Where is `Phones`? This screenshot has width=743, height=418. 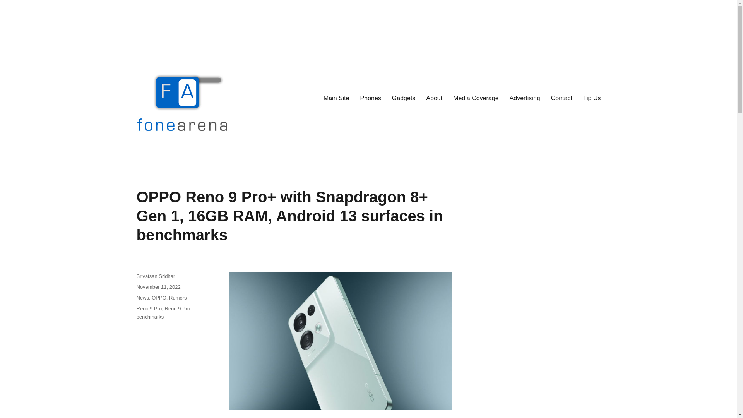 Phones is located at coordinates (371, 98).